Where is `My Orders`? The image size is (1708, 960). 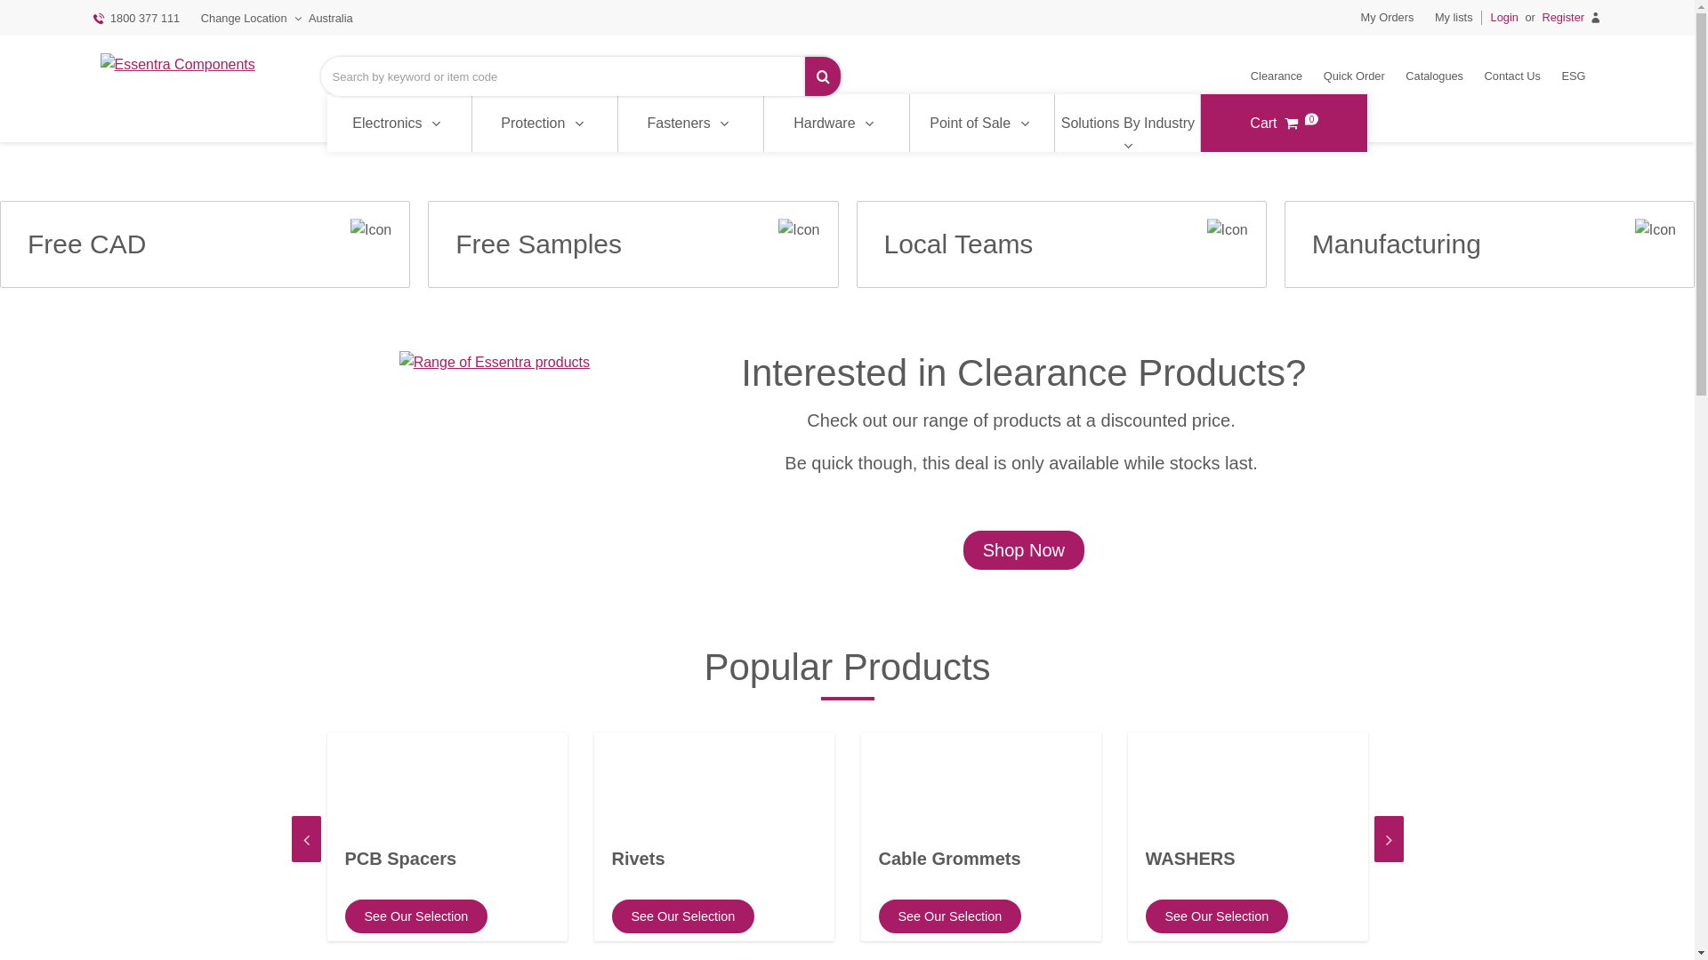 My Orders is located at coordinates (1388, 18).